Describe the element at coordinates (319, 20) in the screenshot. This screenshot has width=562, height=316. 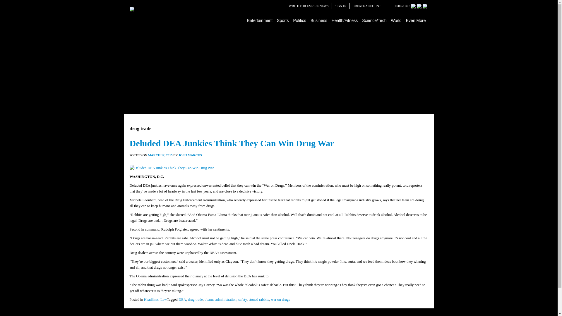
I see `Business` at that location.